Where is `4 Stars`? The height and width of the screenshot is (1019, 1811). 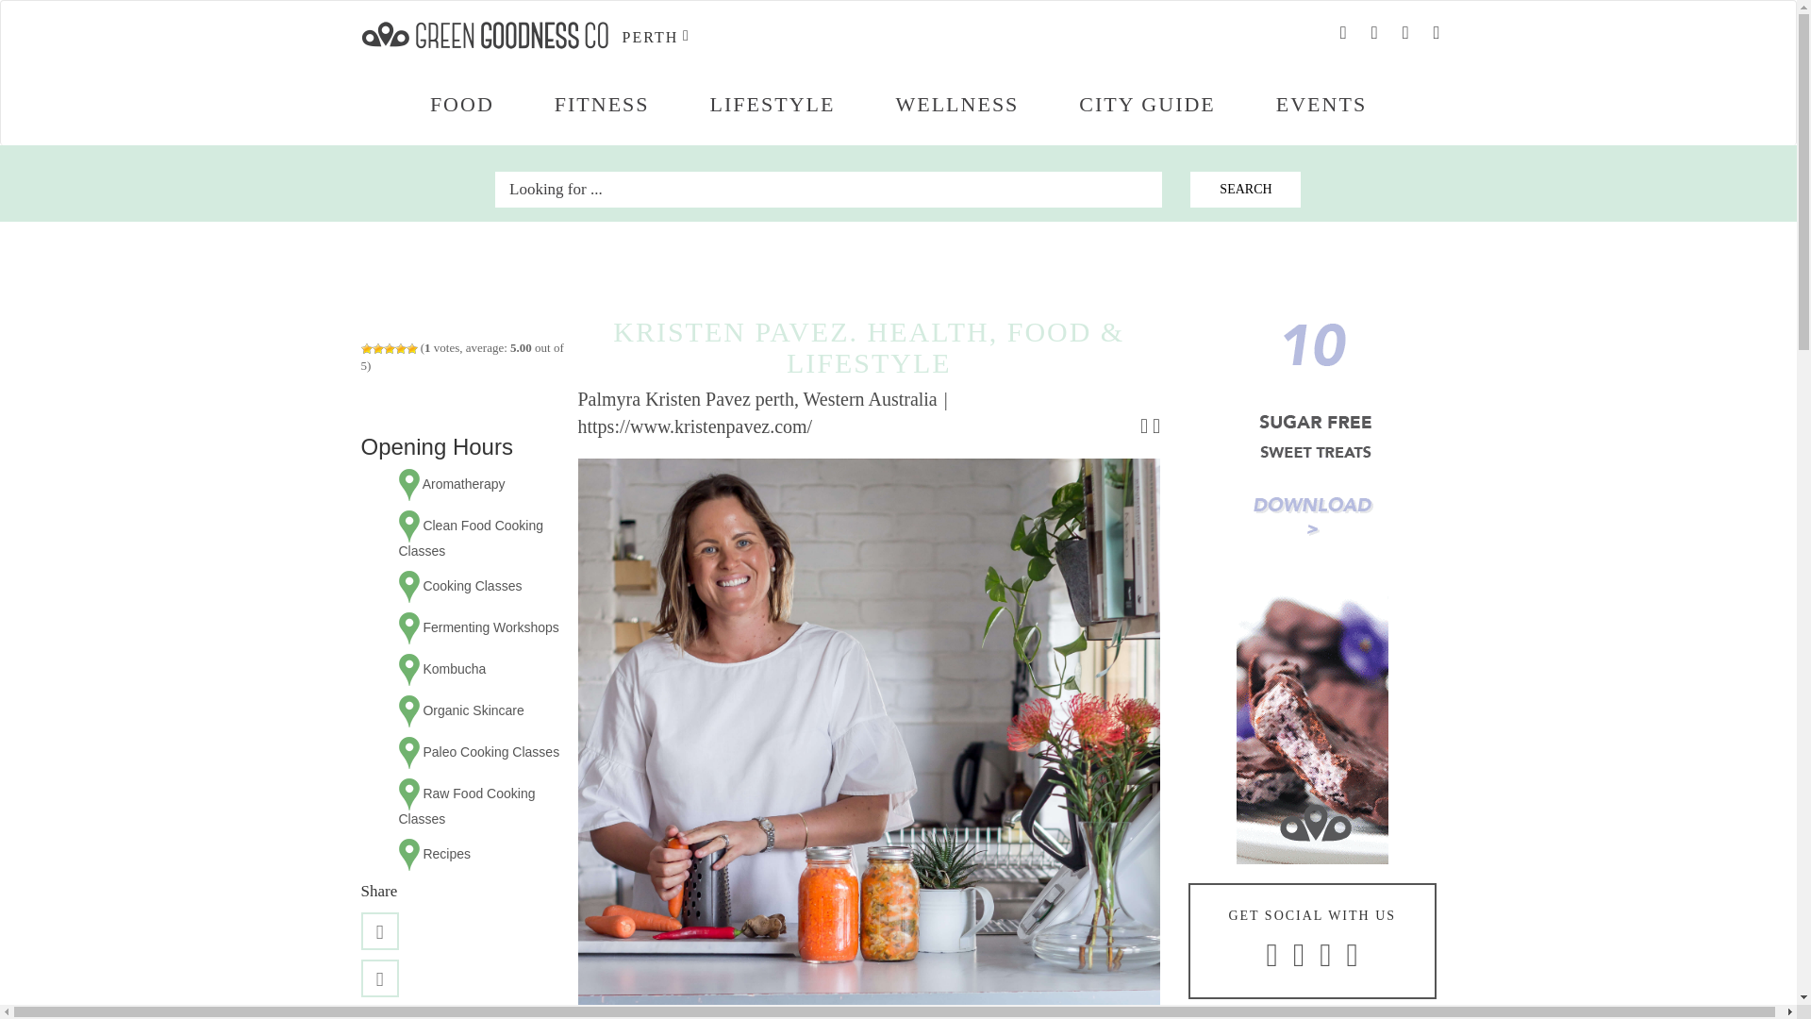 4 Stars is located at coordinates (400, 348).